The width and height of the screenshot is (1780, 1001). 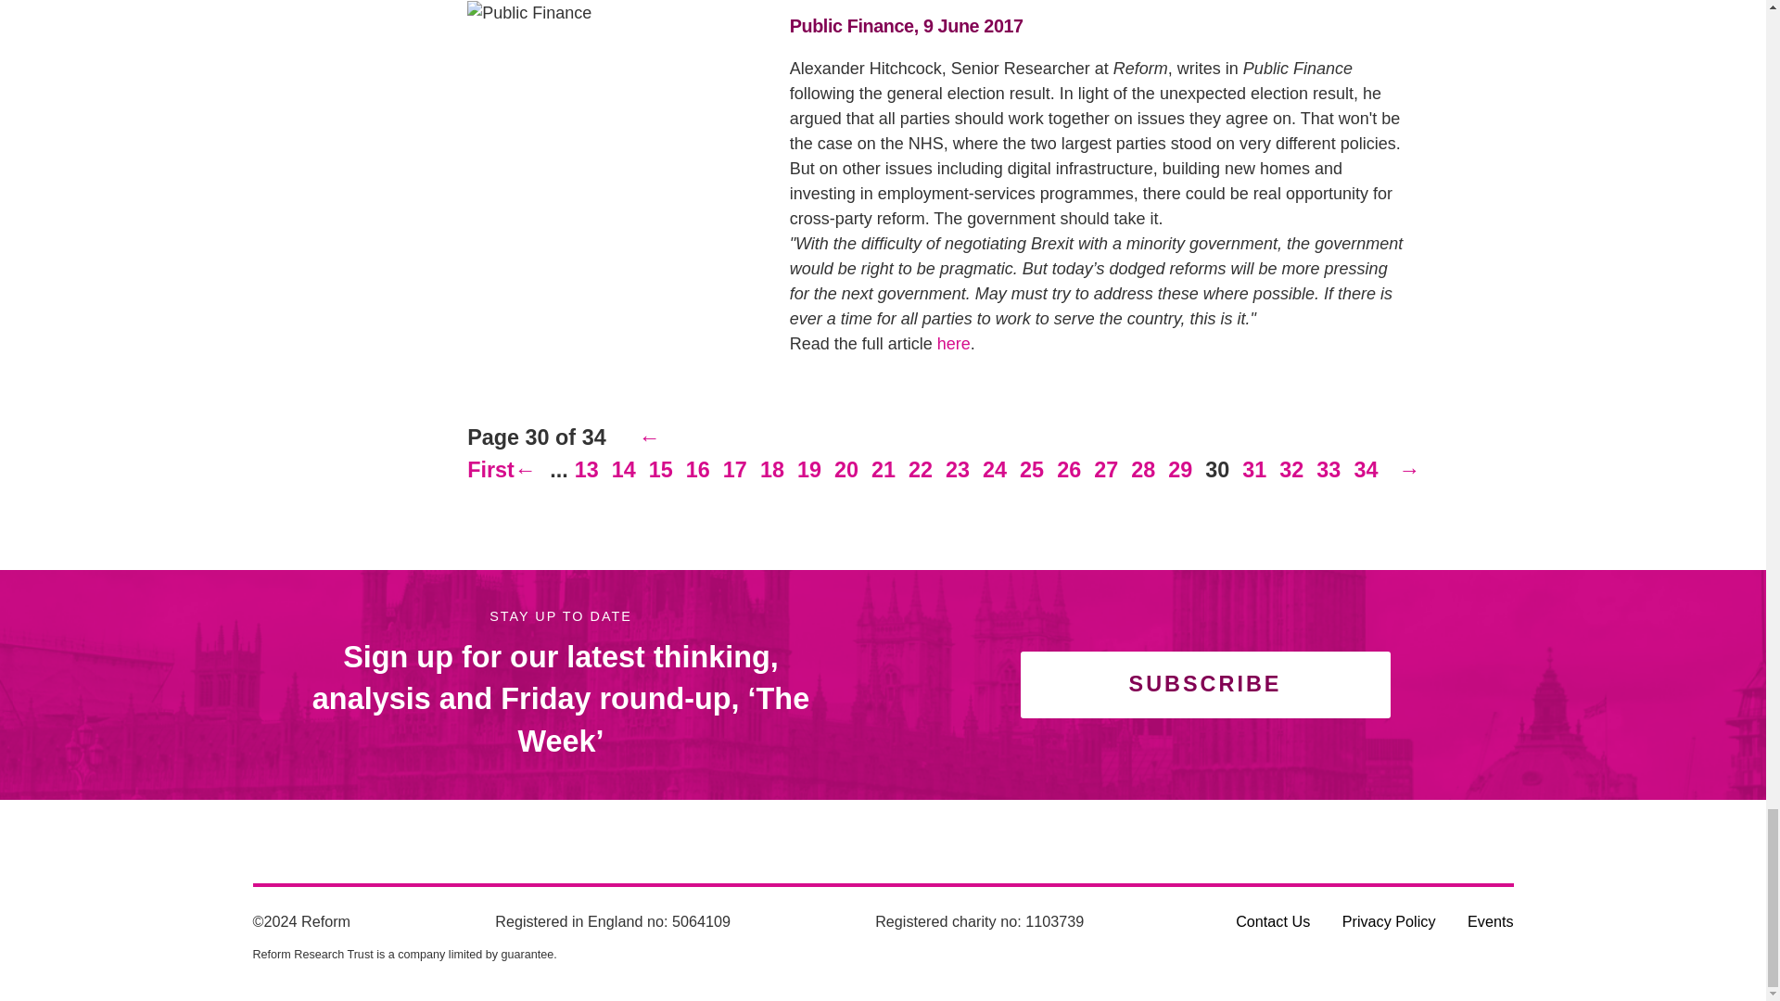 I want to click on Page 24, so click(x=994, y=469).